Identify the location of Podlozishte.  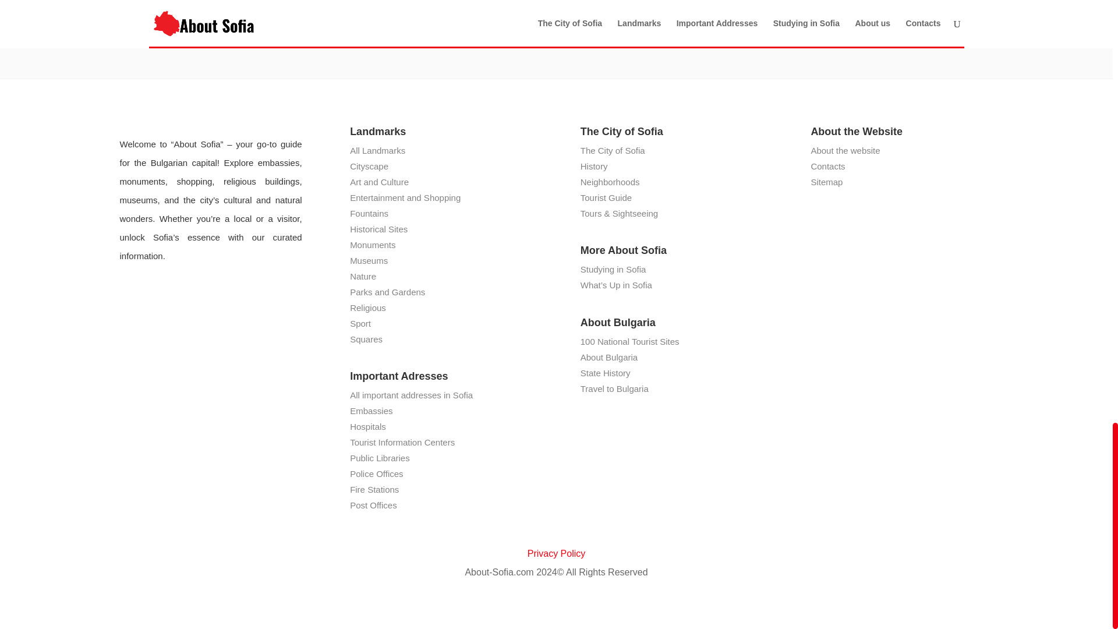
(753, 4).